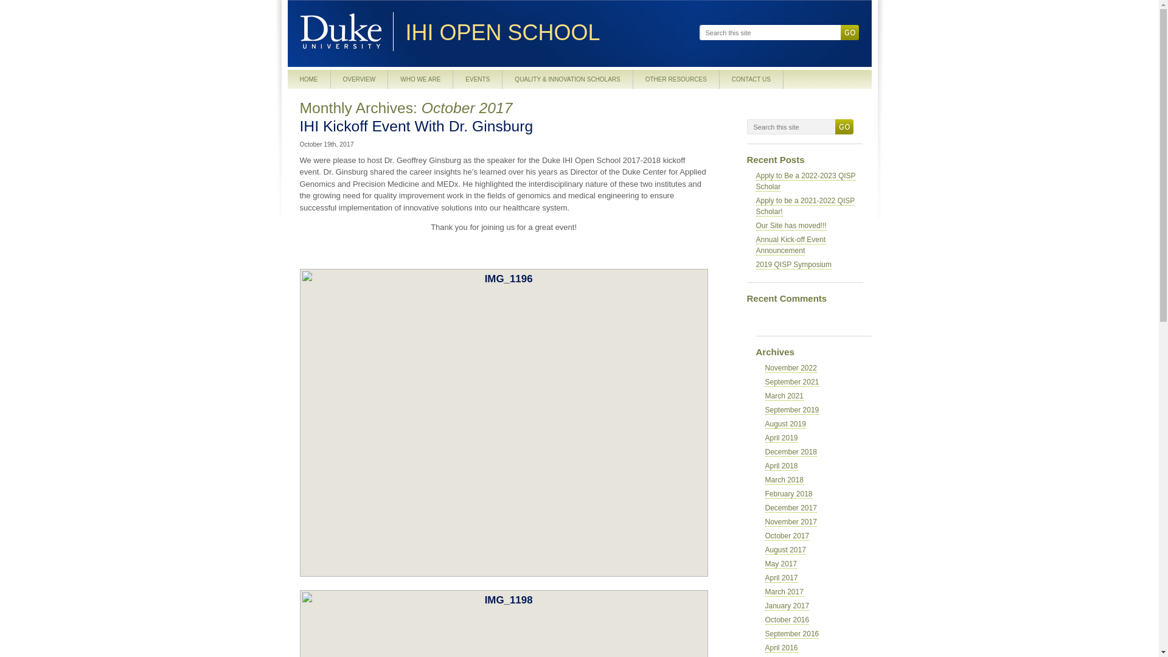 The width and height of the screenshot is (1168, 657). What do you see at coordinates (548, 33) in the screenshot?
I see `IHI OPEN SCHOOL` at bounding box center [548, 33].